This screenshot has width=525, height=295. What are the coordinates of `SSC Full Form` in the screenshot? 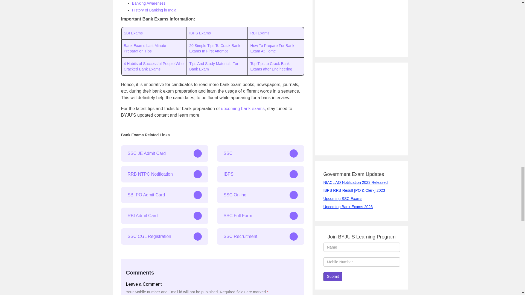 It's located at (261, 216).